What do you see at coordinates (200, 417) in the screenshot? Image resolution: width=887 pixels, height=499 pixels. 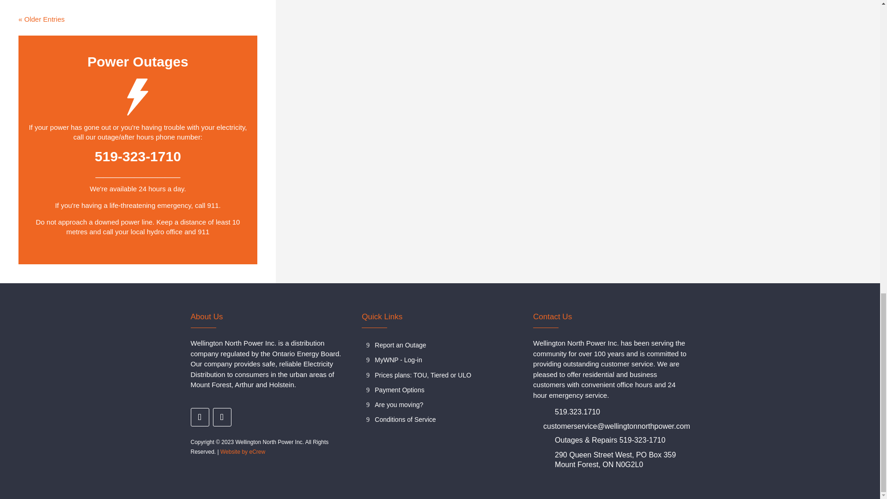 I see `Follow on Facebook` at bounding box center [200, 417].